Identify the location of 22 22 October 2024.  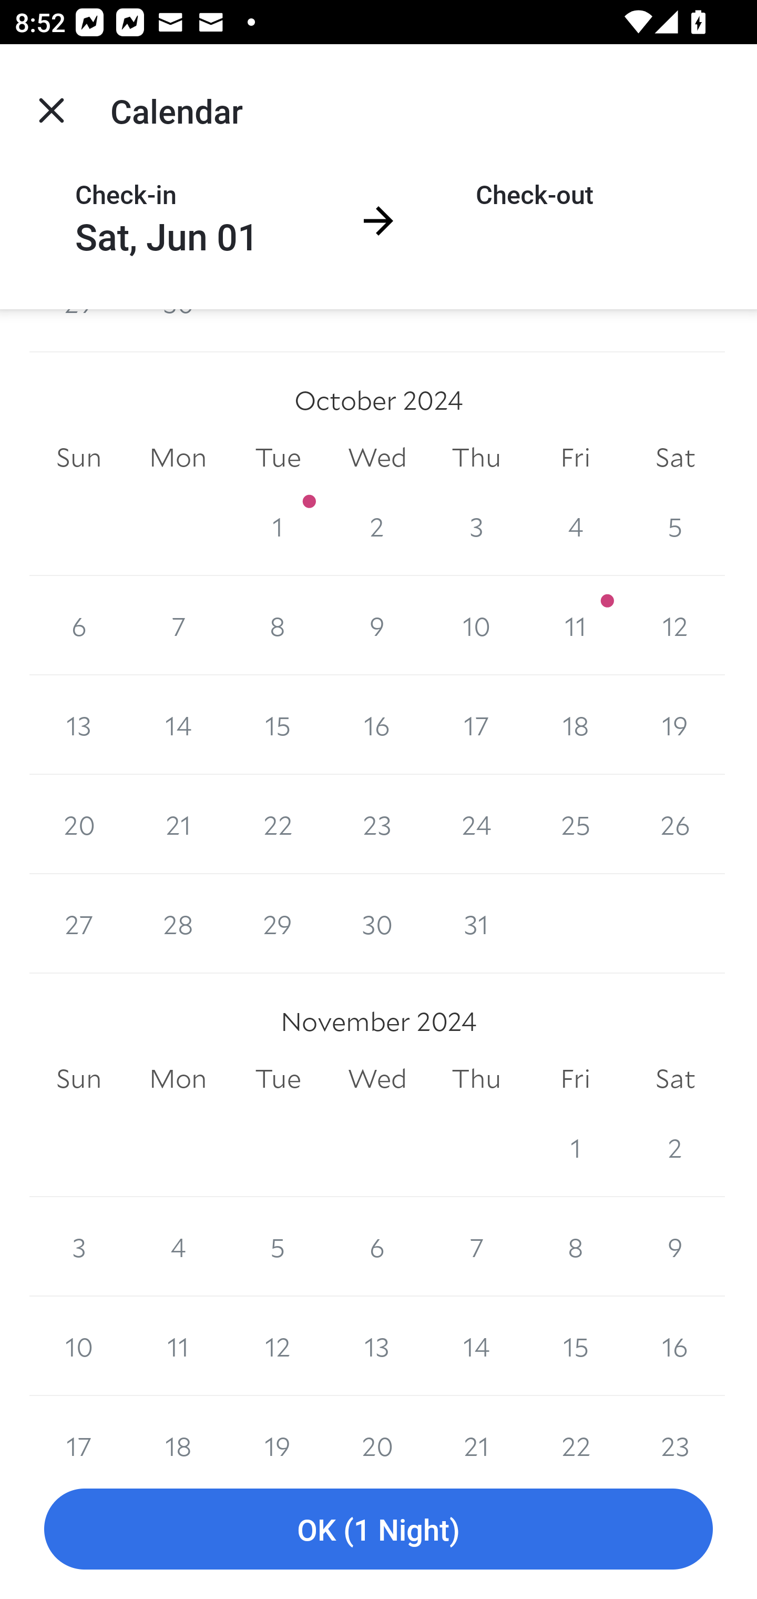
(278, 825).